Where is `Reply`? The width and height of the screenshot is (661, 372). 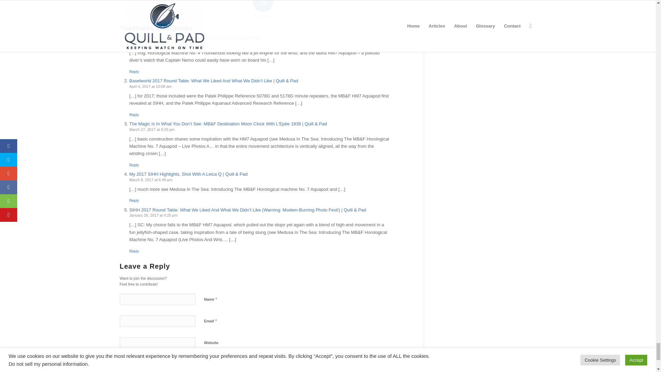
Reply is located at coordinates (134, 71).